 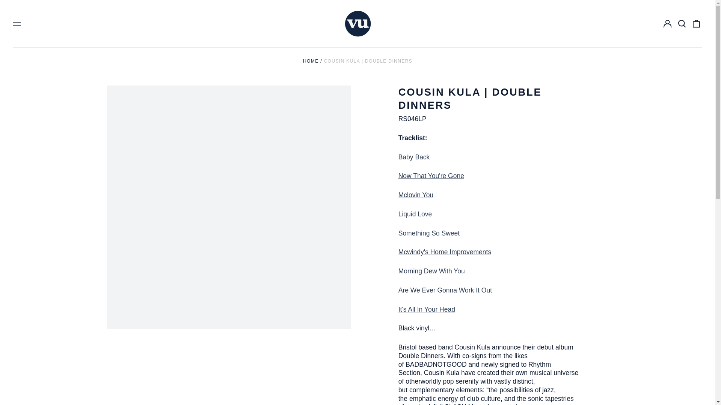 What do you see at coordinates (415, 214) in the screenshot?
I see `Liquid Love` at bounding box center [415, 214].